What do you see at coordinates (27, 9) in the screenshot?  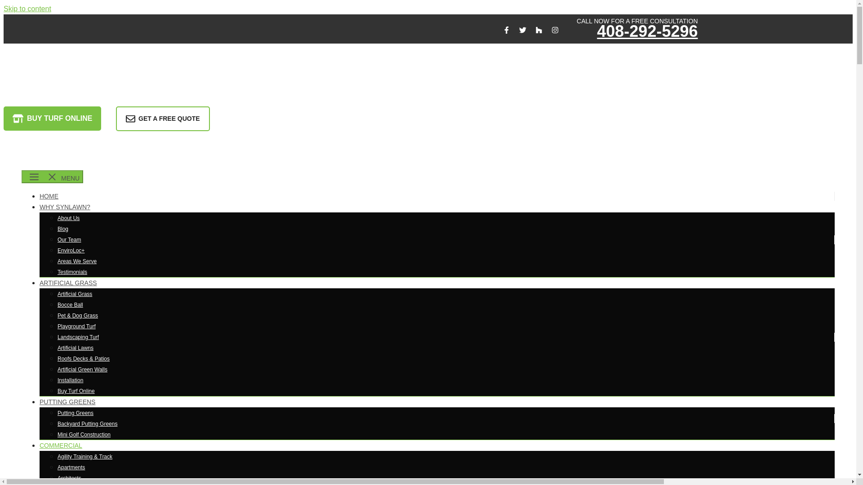 I see `Skip to content` at bounding box center [27, 9].